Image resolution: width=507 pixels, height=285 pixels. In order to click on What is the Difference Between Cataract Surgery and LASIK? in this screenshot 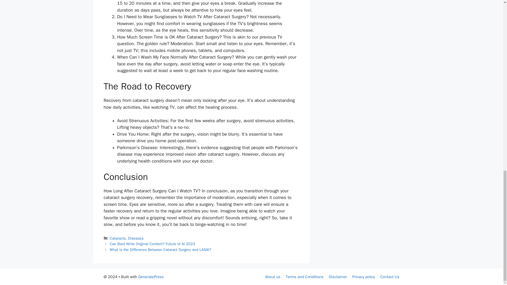, I will do `click(161, 250)`.